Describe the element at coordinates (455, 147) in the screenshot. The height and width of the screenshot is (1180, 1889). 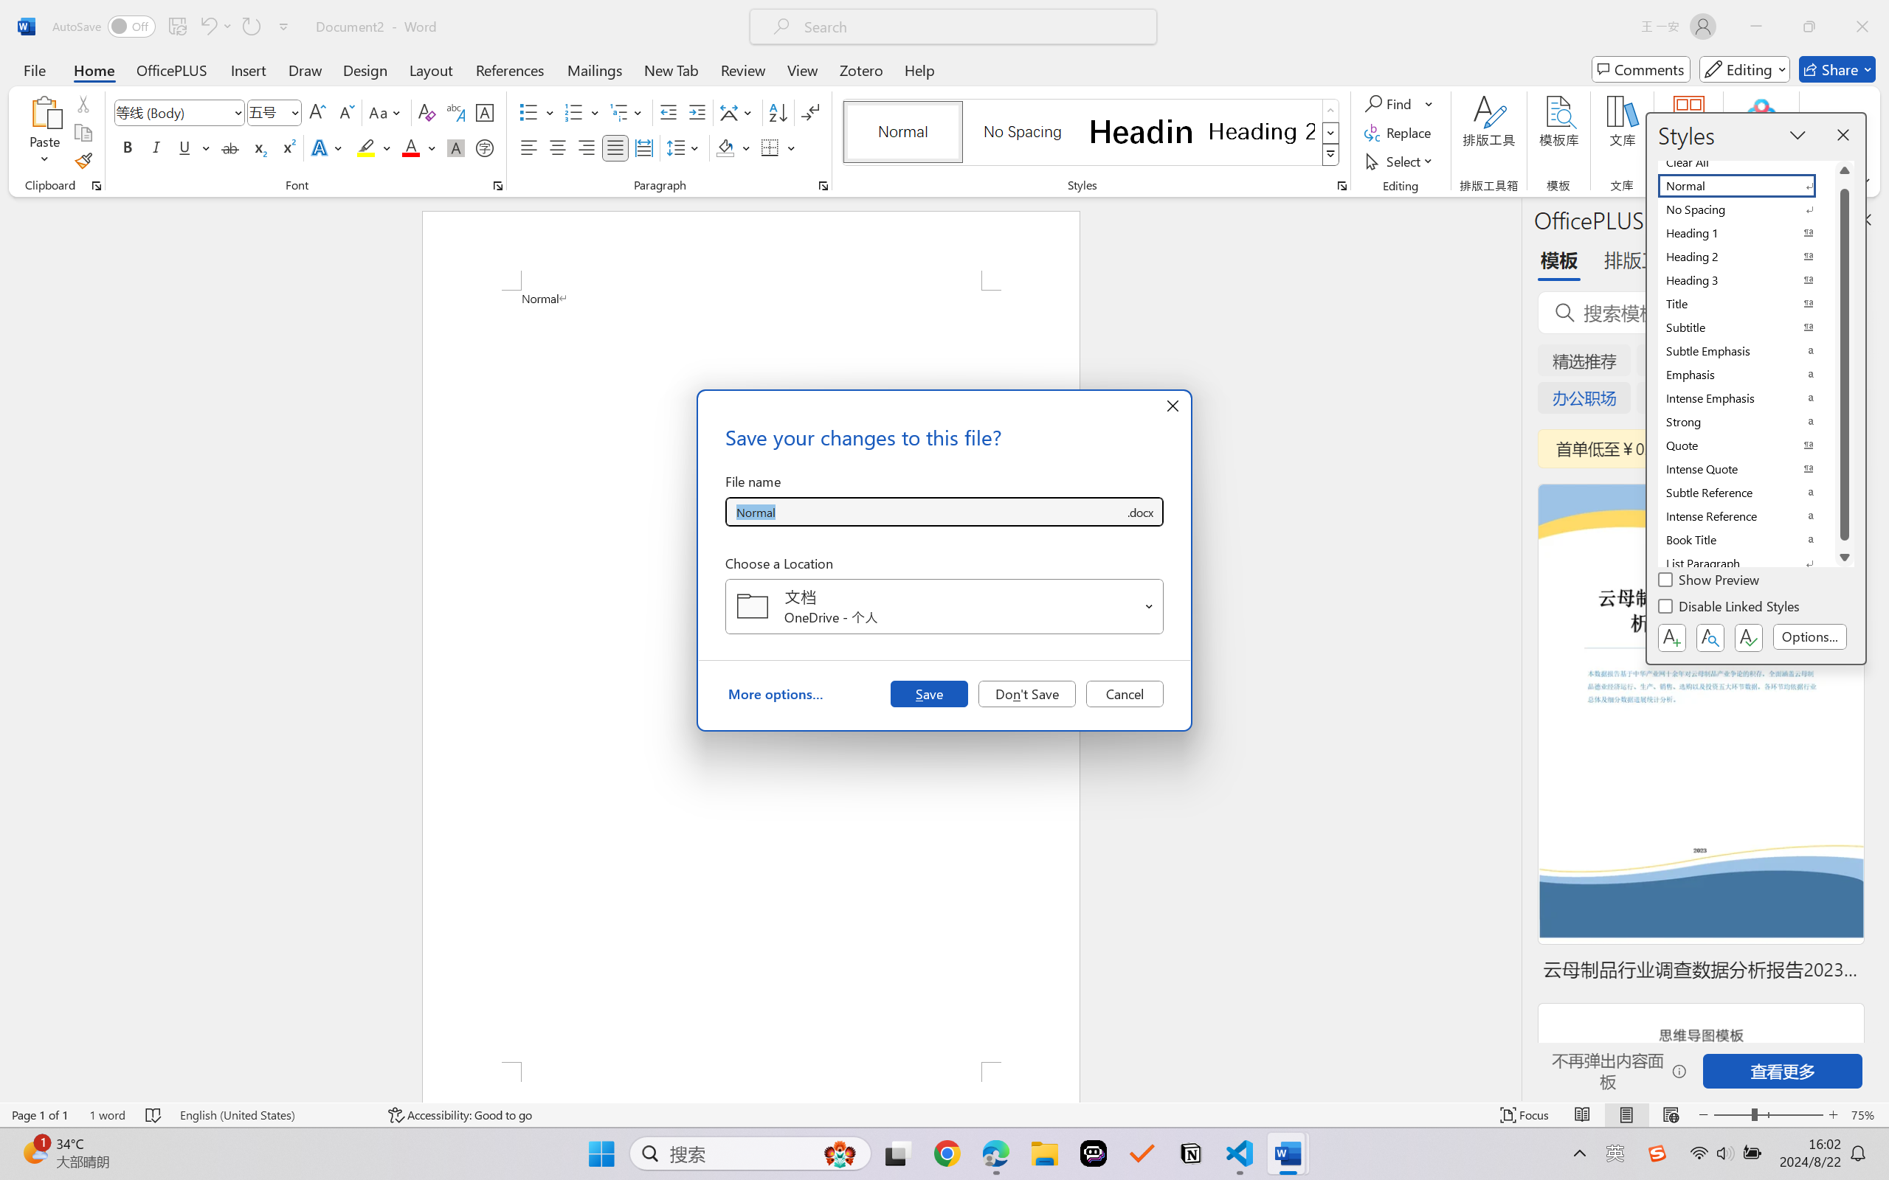
I see `Character Shading` at that location.